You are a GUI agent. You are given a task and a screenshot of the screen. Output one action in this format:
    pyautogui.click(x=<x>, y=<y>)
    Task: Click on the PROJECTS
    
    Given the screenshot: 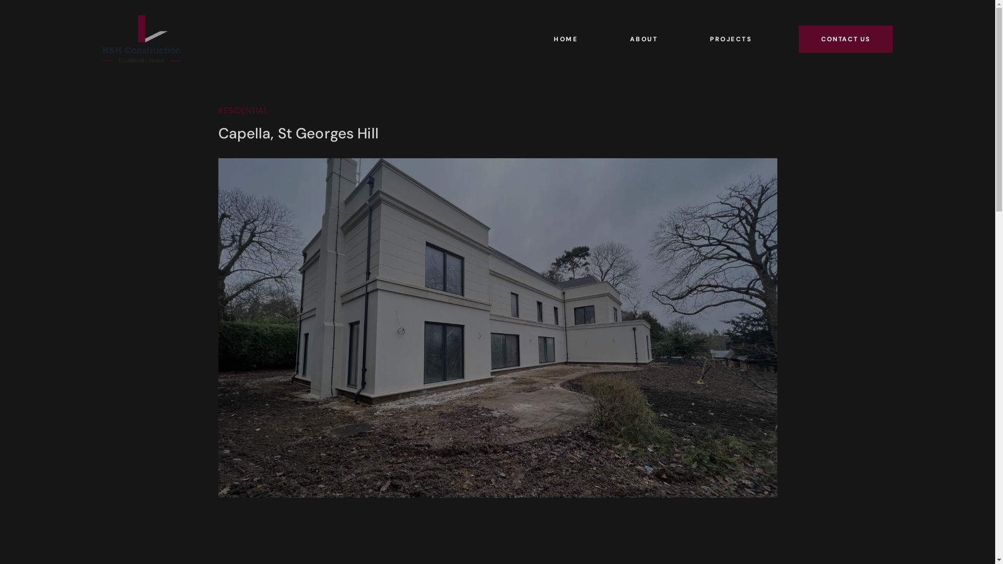 What is the action you would take?
    pyautogui.click(x=731, y=39)
    